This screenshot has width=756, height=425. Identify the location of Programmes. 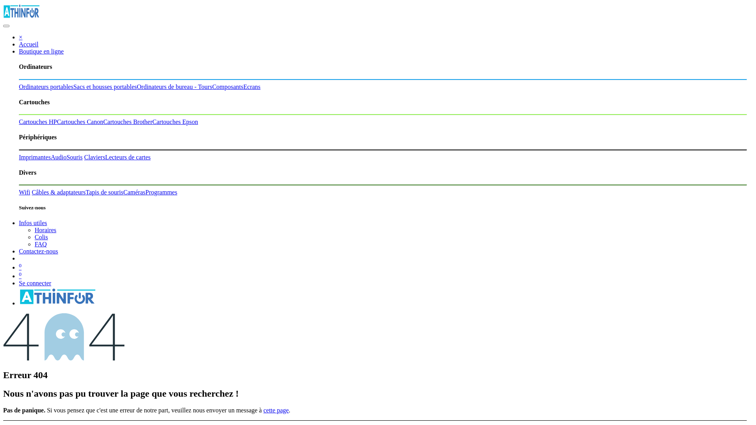
(161, 192).